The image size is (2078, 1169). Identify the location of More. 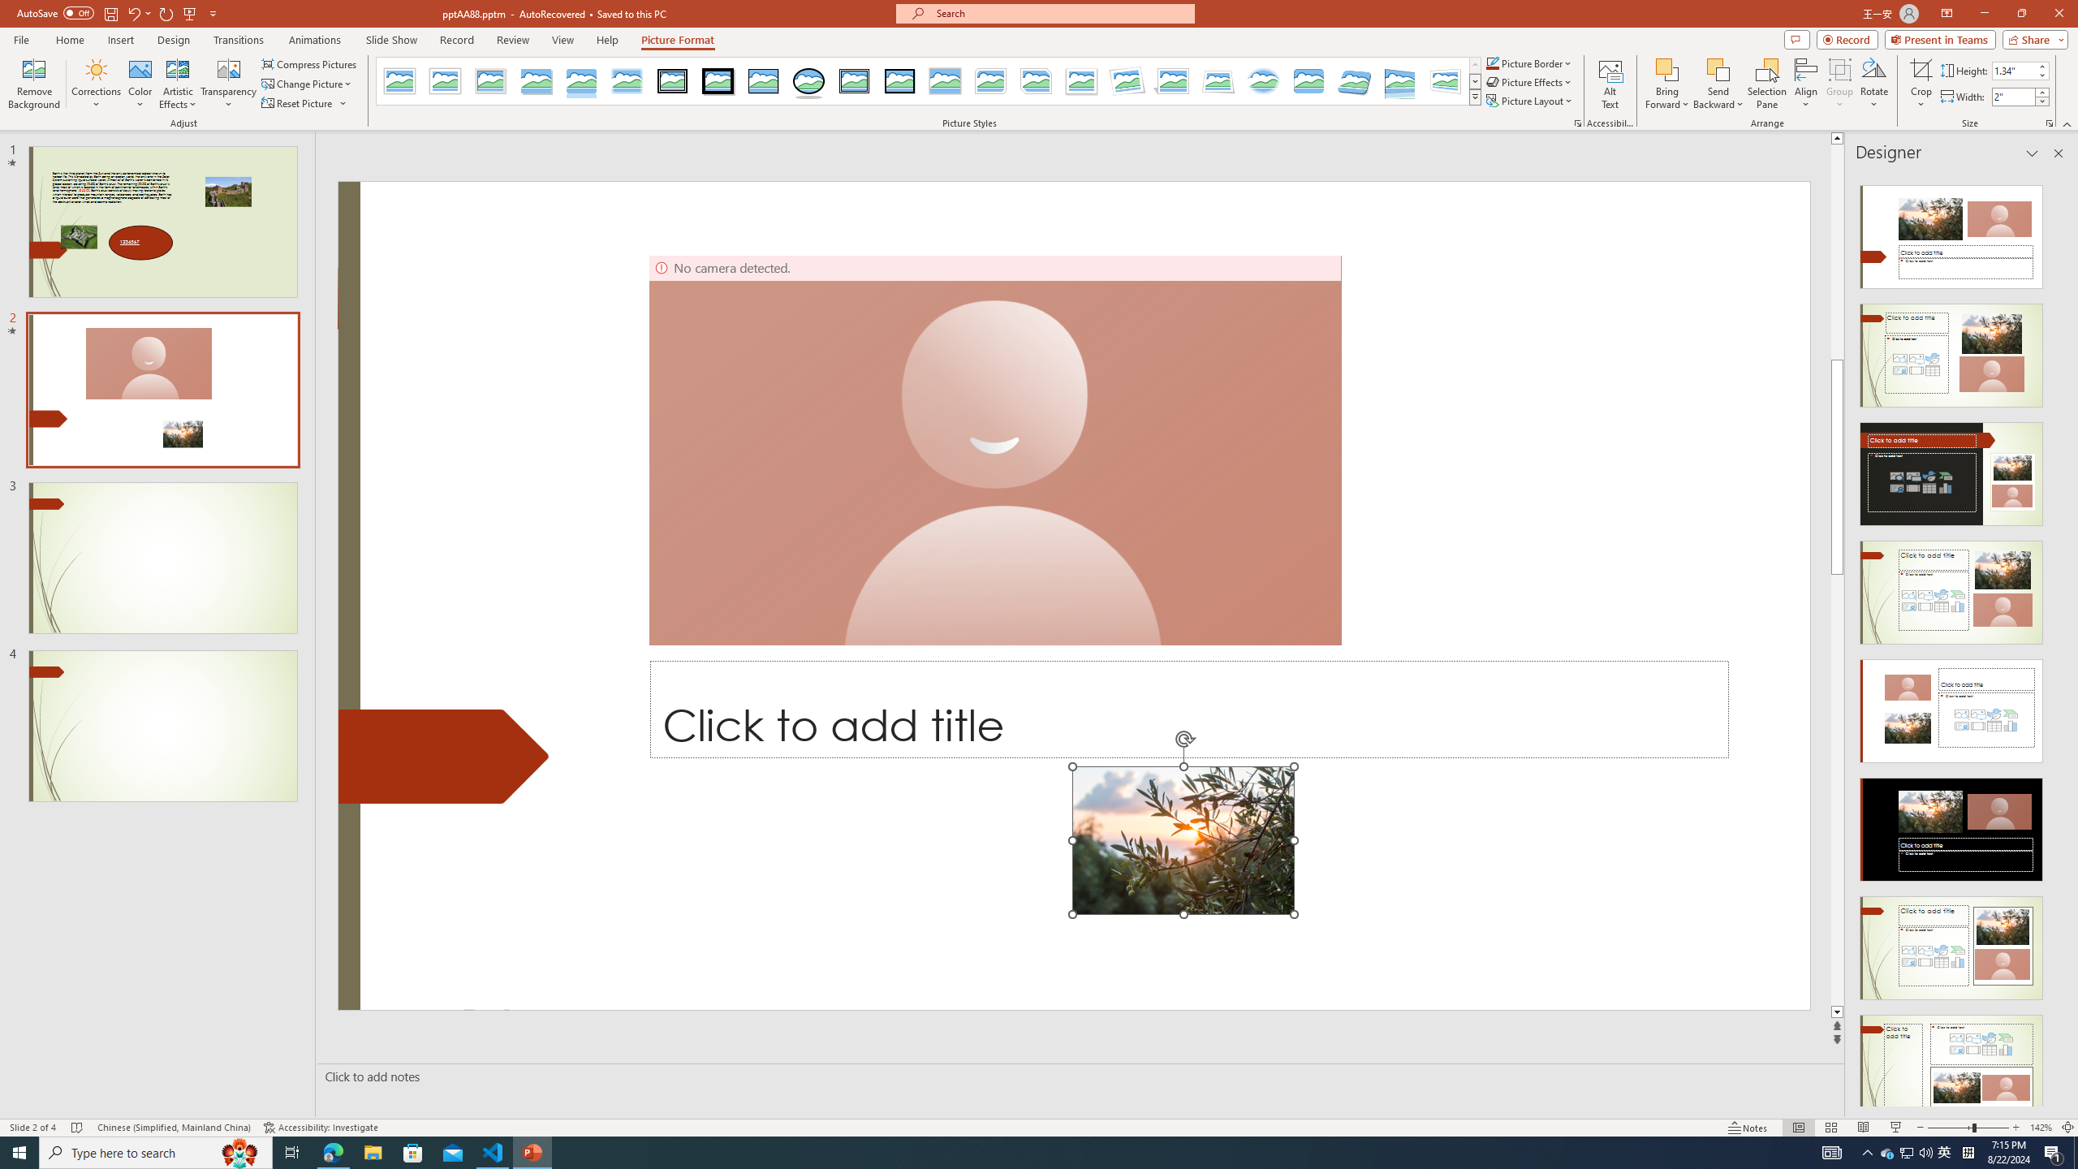
(2041, 93).